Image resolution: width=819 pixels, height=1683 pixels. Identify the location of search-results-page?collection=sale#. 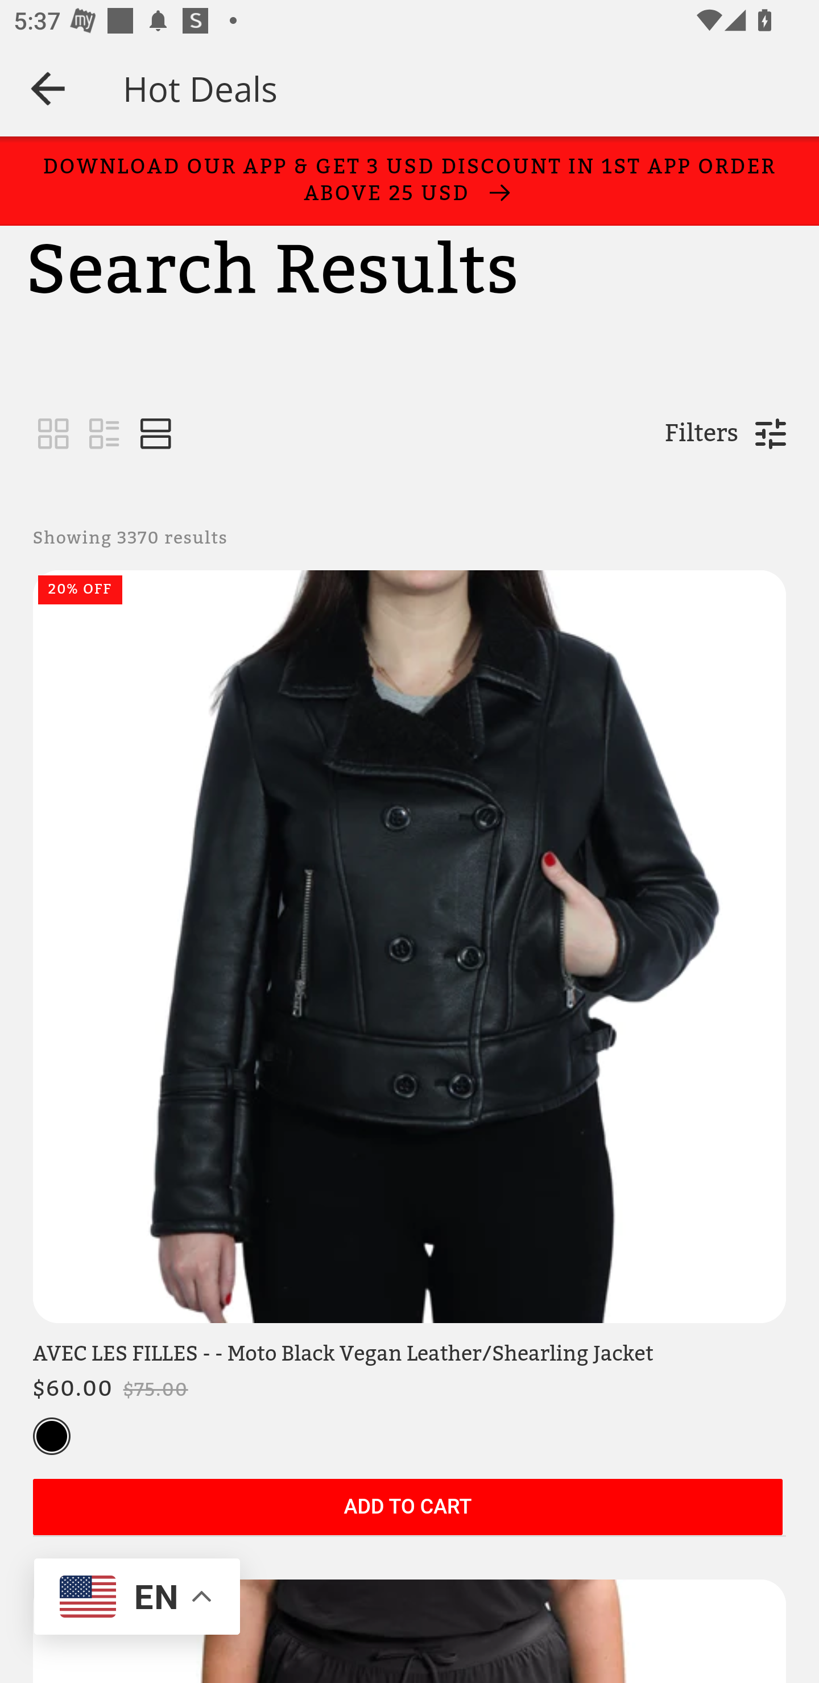
(156, 434).